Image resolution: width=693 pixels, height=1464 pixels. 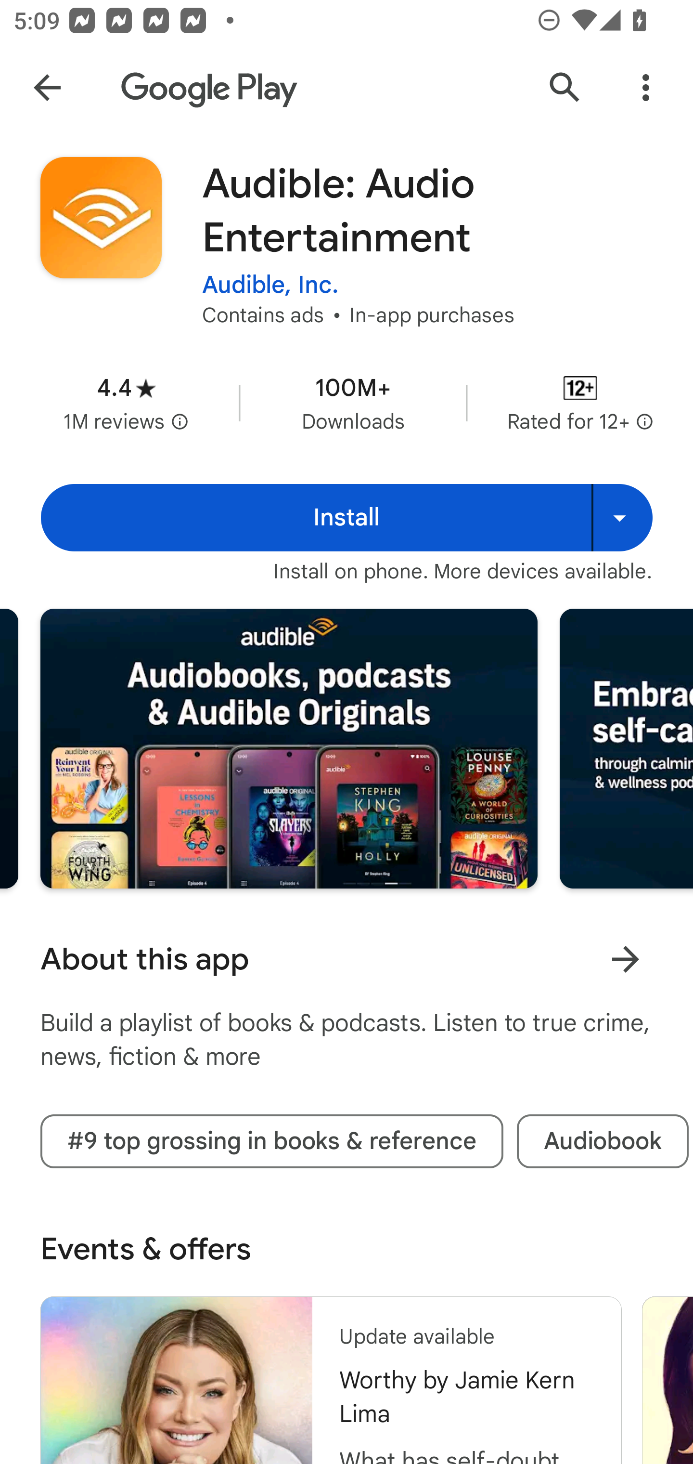 I want to click on Navigate up, so click(x=47, y=88).